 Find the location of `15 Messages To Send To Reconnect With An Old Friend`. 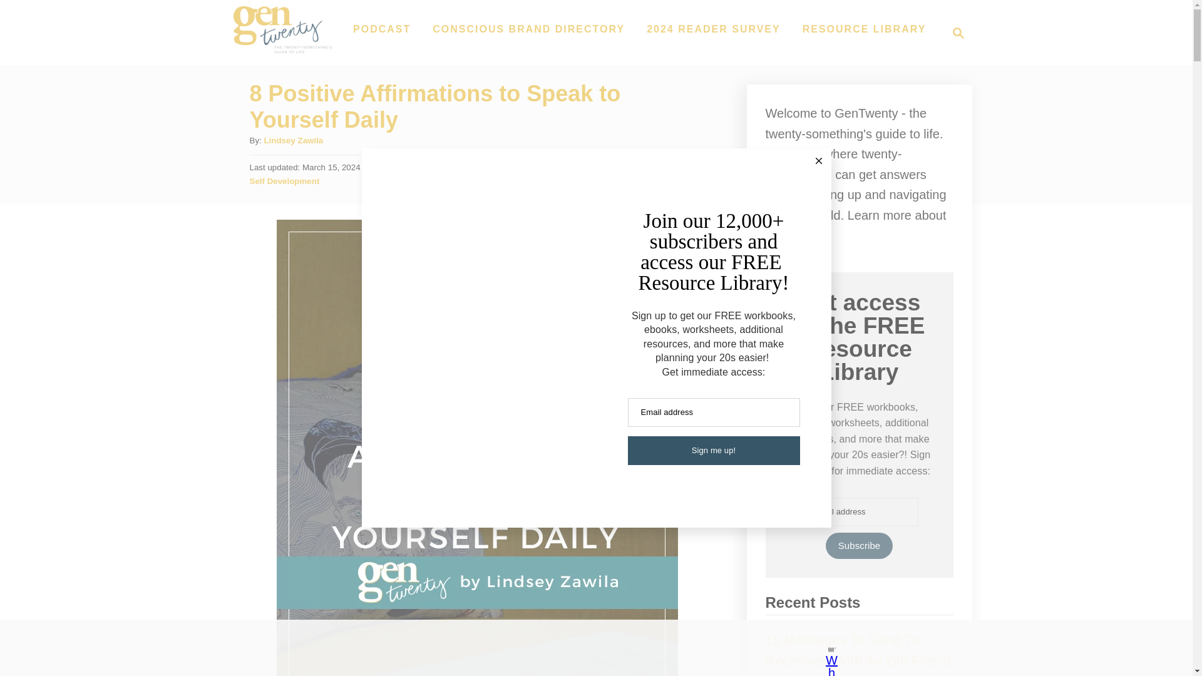

15 Messages To Send To Reconnect With An Old Friend is located at coordinates (585, 648).